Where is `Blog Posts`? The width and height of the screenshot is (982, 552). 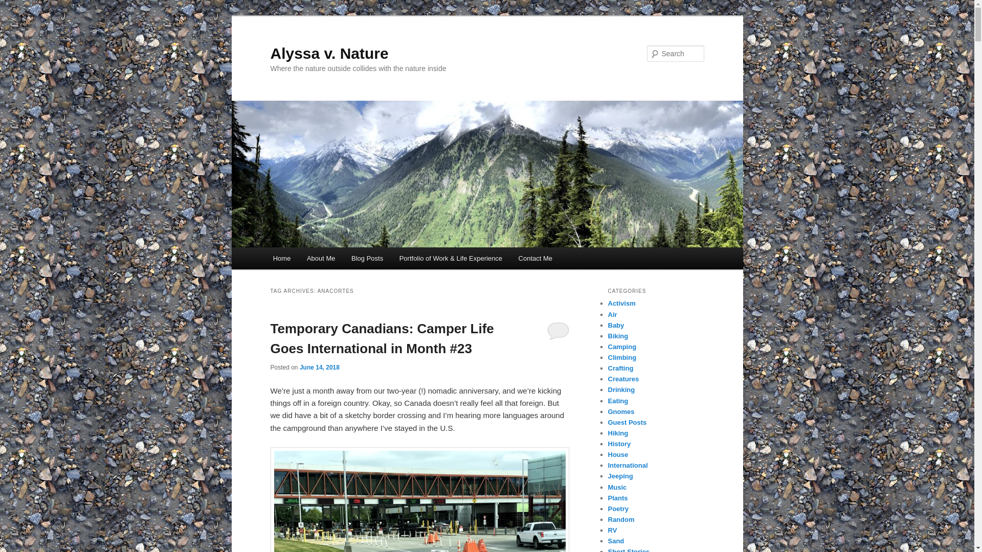
Blog Posts is located at coordinates (367, 258).